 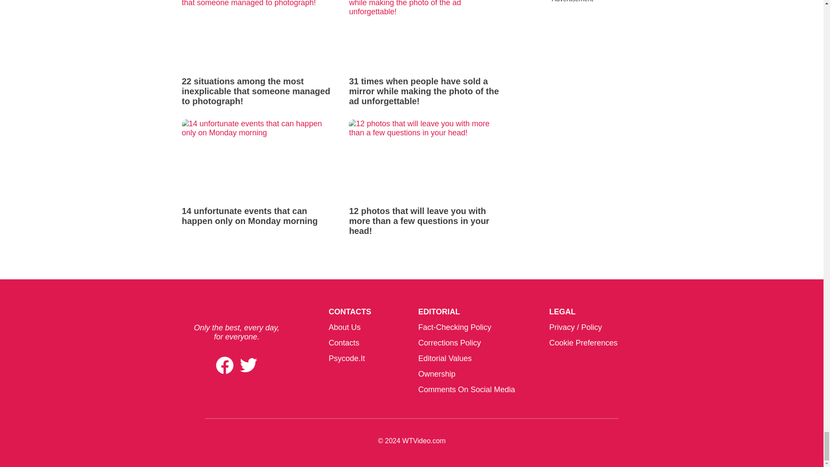 I want to click on Contacts, so click(x=344, y=343).